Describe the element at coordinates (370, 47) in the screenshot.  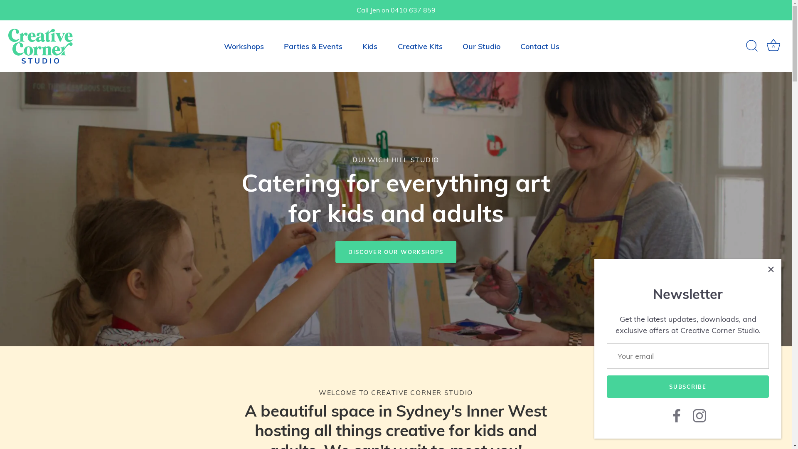
I see `Kids` at that location.